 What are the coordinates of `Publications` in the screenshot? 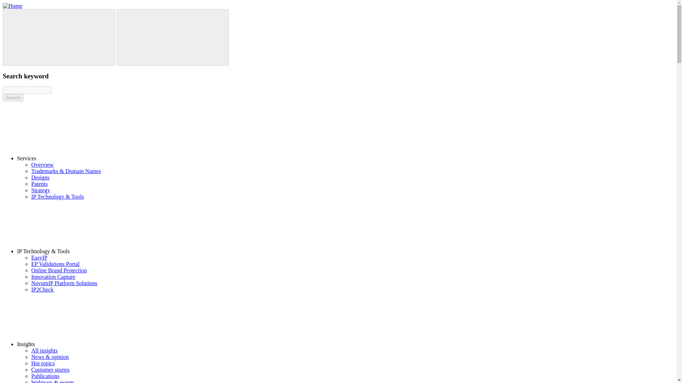 It's located at (45, 376).